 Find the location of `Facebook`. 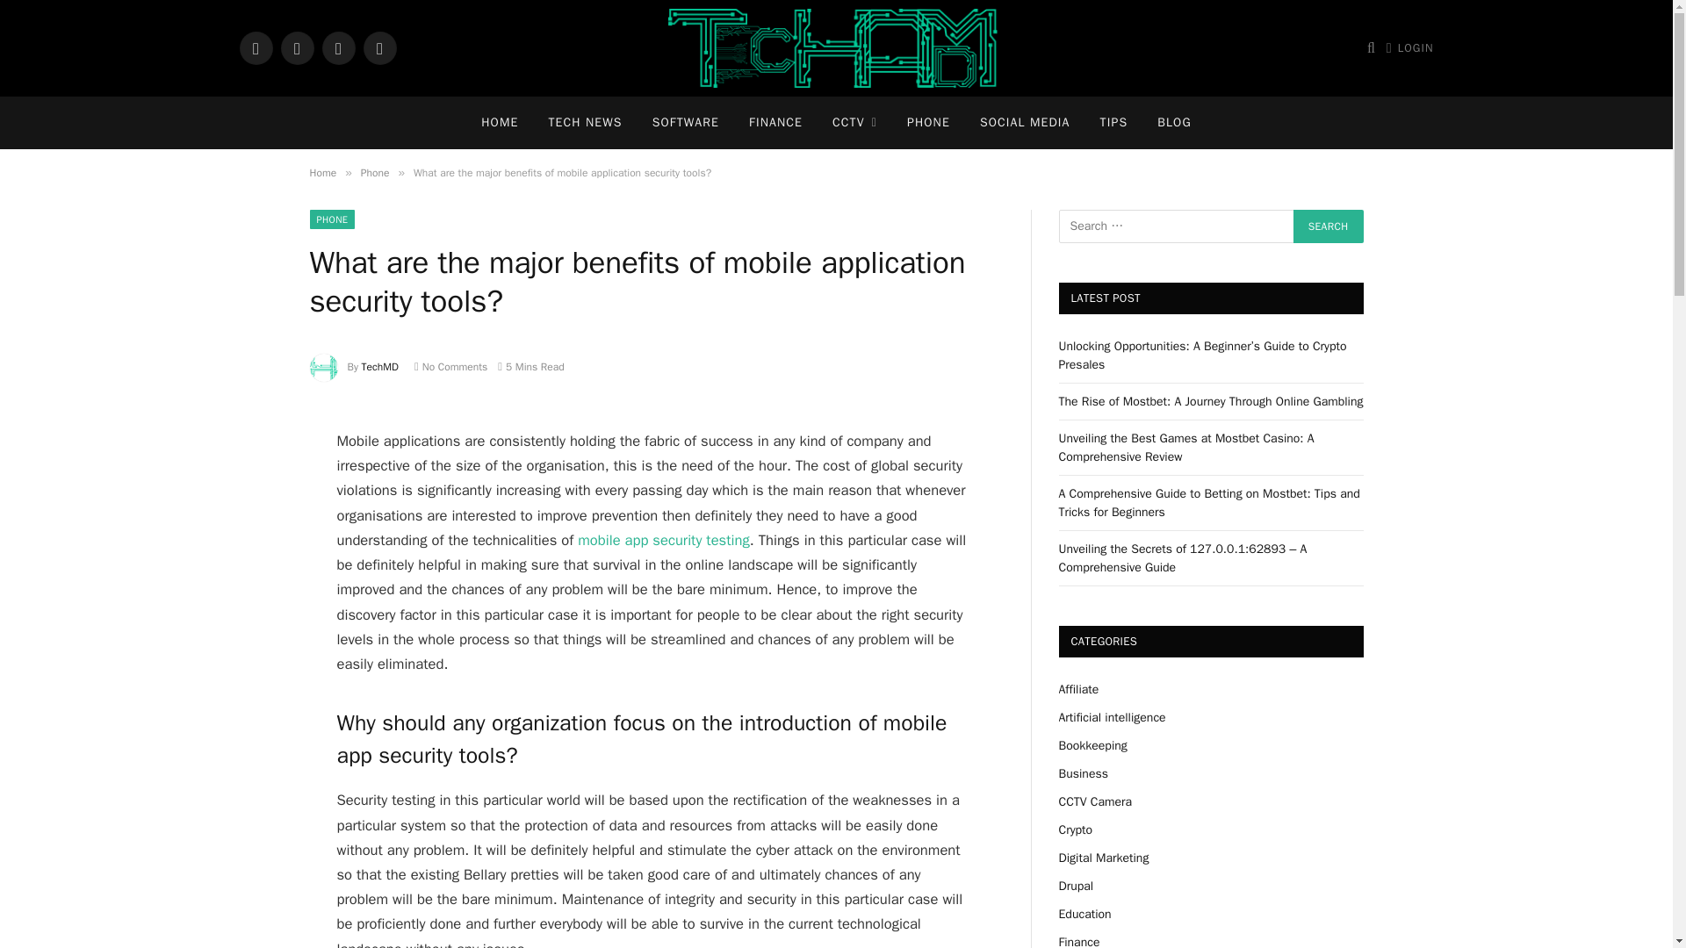

Facebook is located at coordinates (255, 47).